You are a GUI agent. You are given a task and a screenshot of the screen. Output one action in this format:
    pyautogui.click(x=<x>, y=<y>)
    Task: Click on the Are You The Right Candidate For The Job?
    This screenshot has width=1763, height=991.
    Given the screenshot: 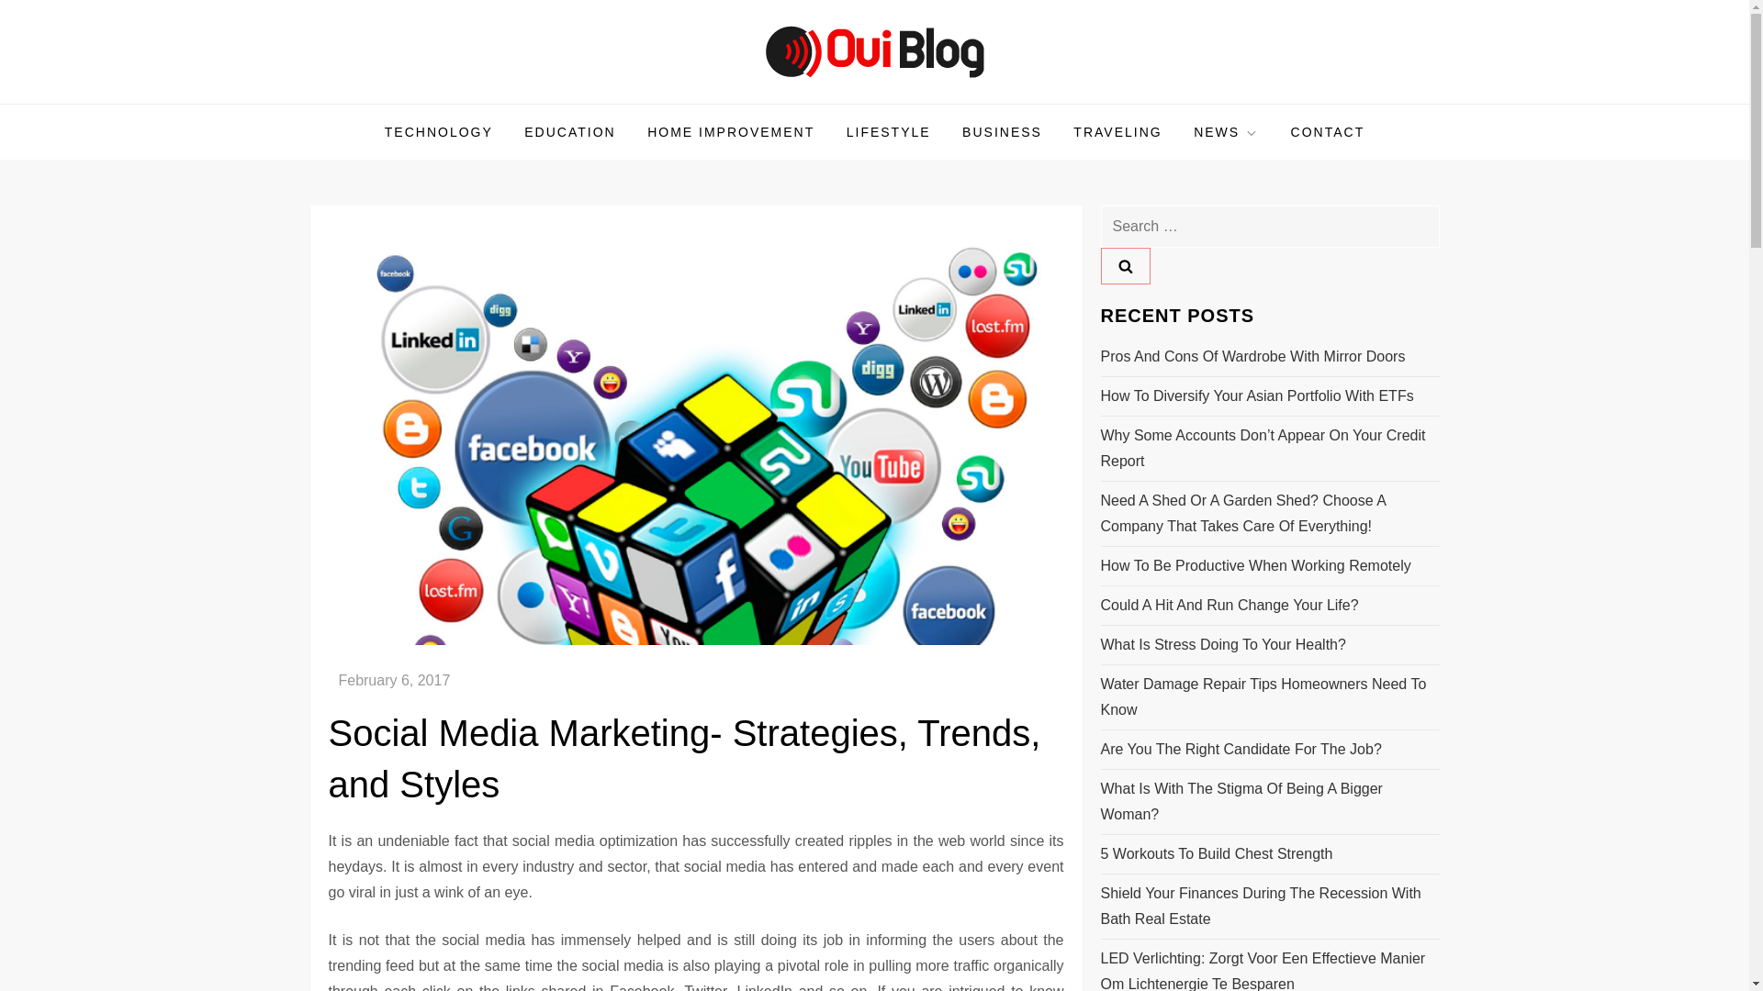 What is the action you would take?
    pyautogui.click(x=1240, y=749)
    